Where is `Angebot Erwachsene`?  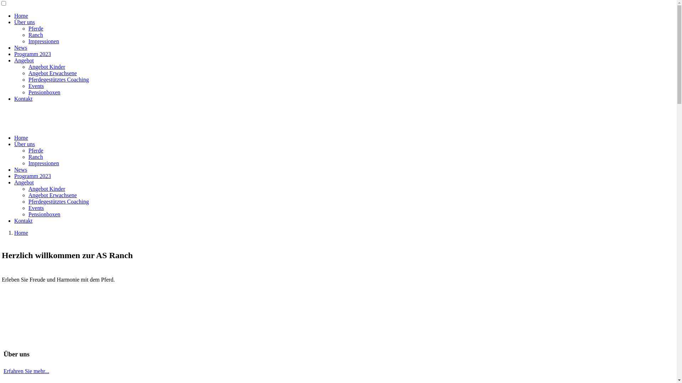
Angebot Erwachsene is located at coordinates (53, 73).